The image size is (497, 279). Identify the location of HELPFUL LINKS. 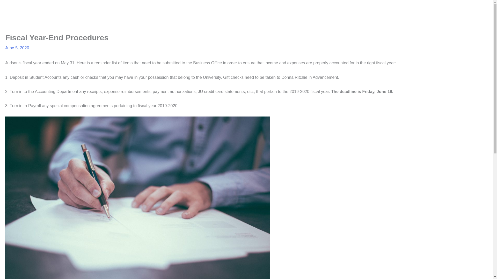
(431, 8).